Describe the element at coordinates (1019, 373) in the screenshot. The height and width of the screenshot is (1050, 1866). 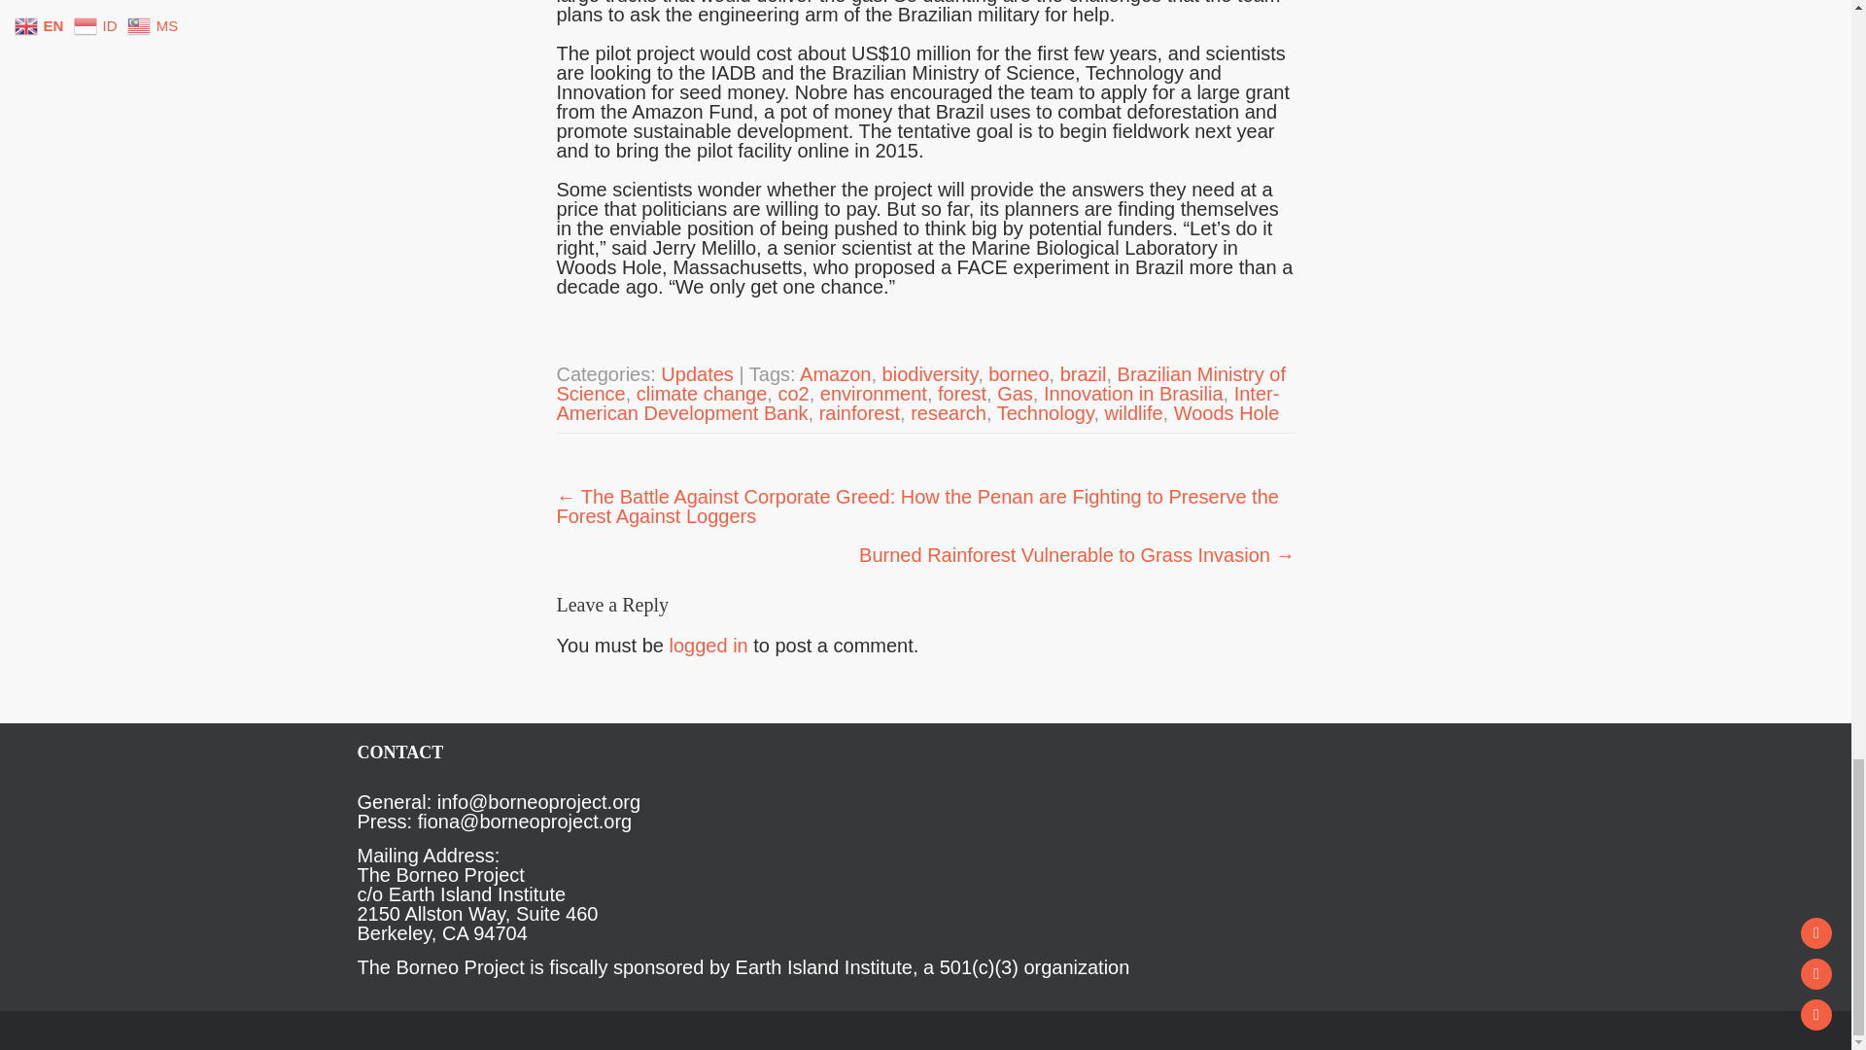
I see `borneo` at that location.